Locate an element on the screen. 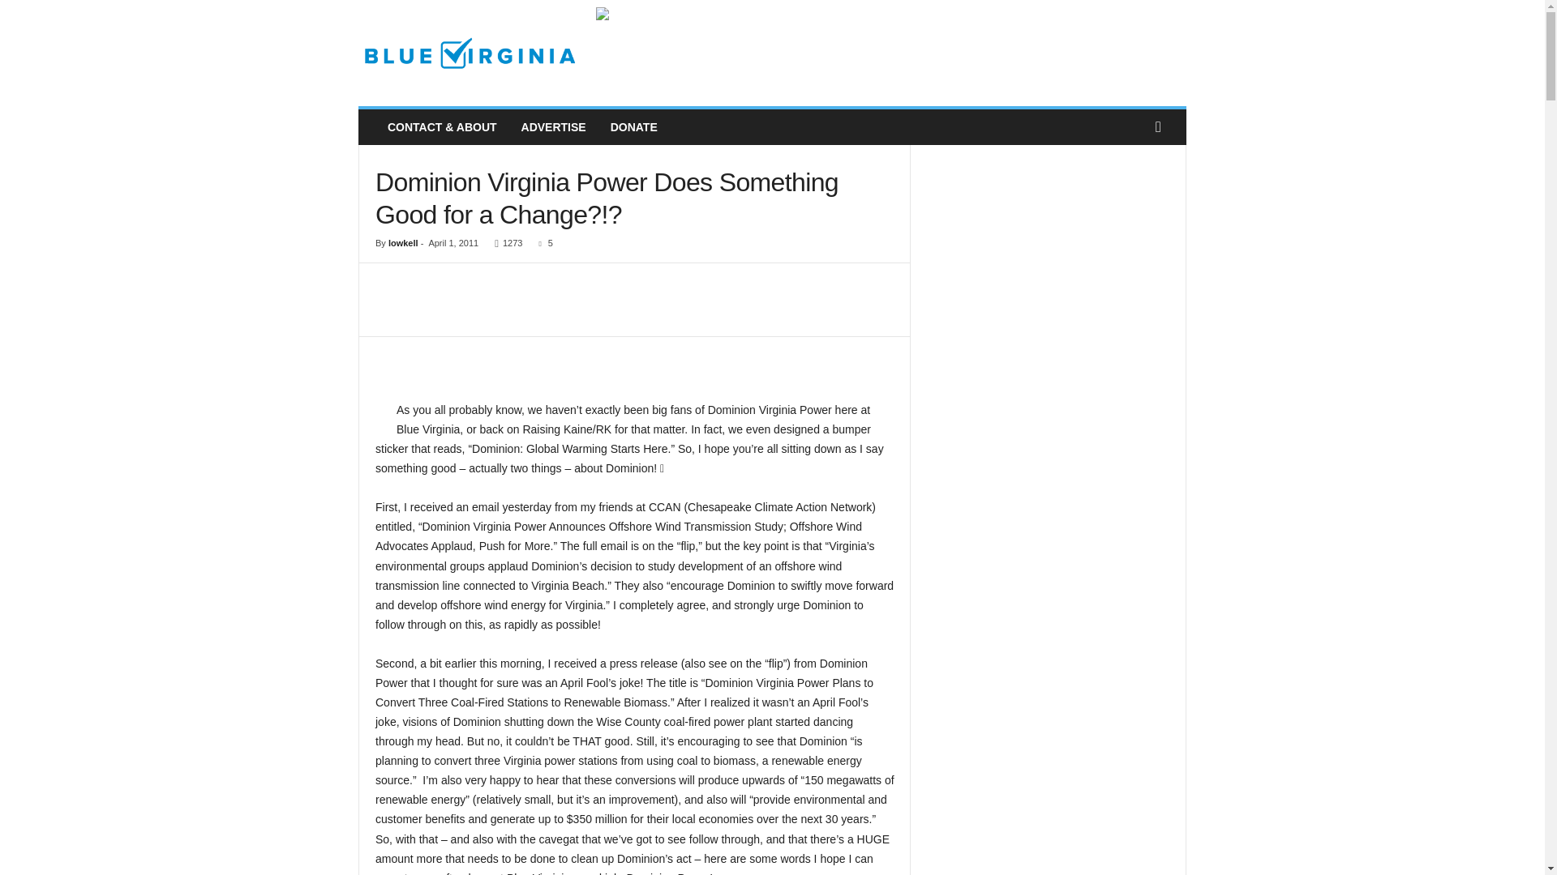 This screenshot has height=875, width=1557. Blue Virginia is located at coordinates (469, 53).